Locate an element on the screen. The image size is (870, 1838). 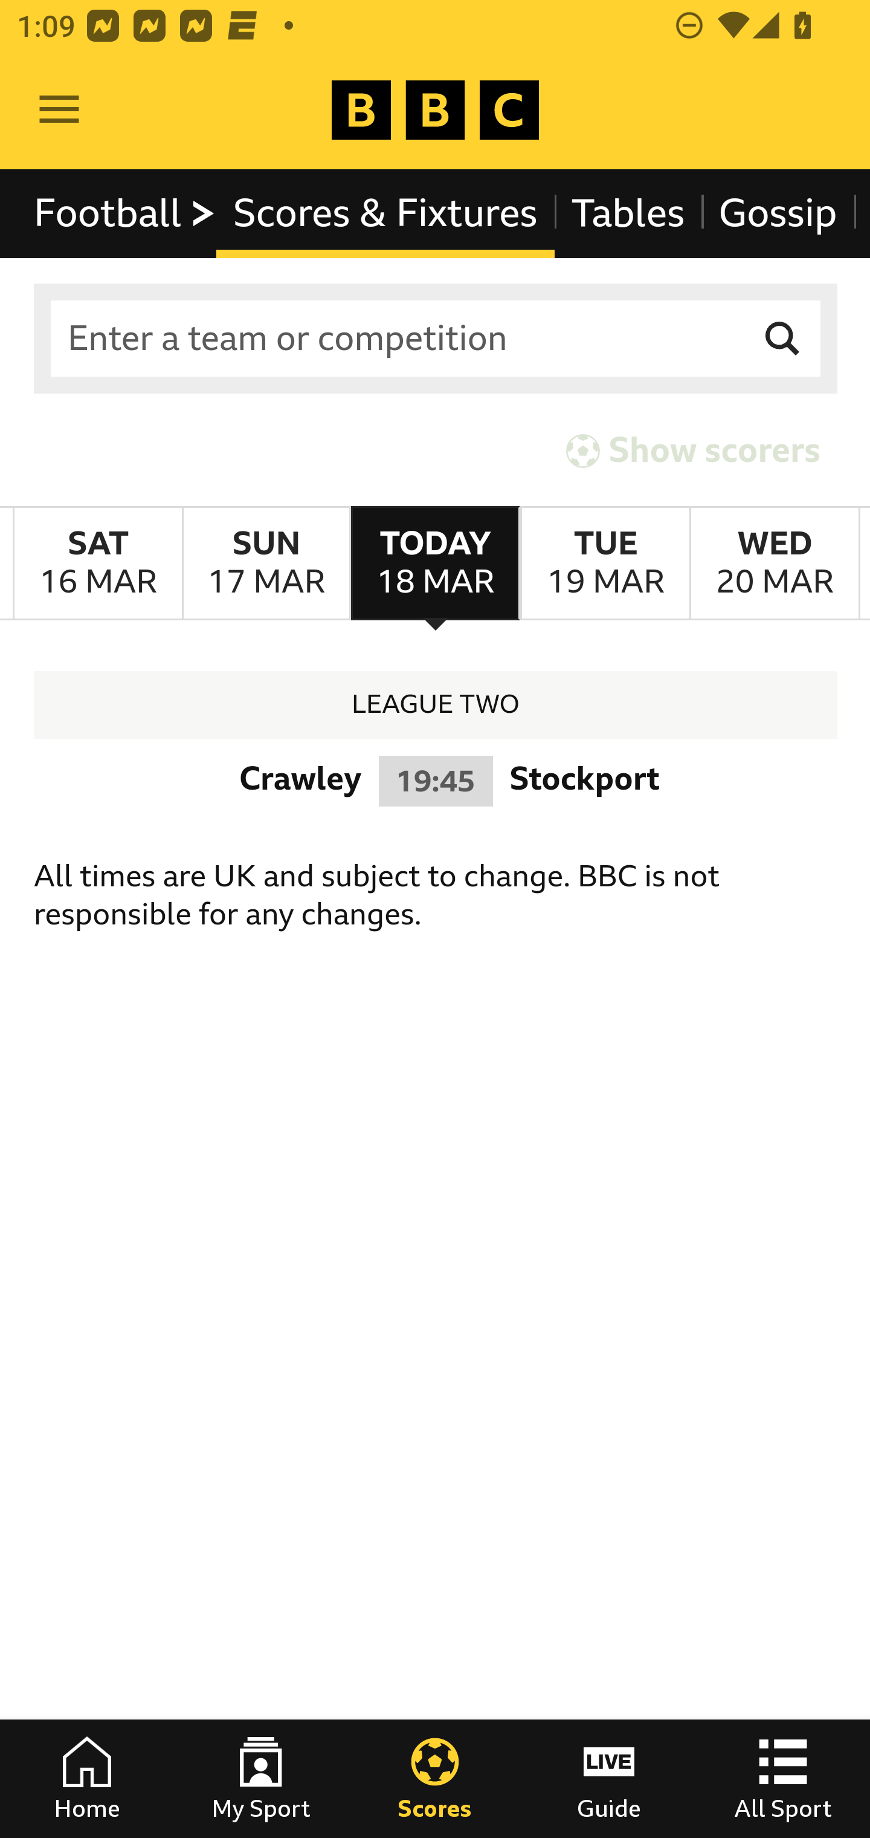
Tables is located at coordinates (628, 213).